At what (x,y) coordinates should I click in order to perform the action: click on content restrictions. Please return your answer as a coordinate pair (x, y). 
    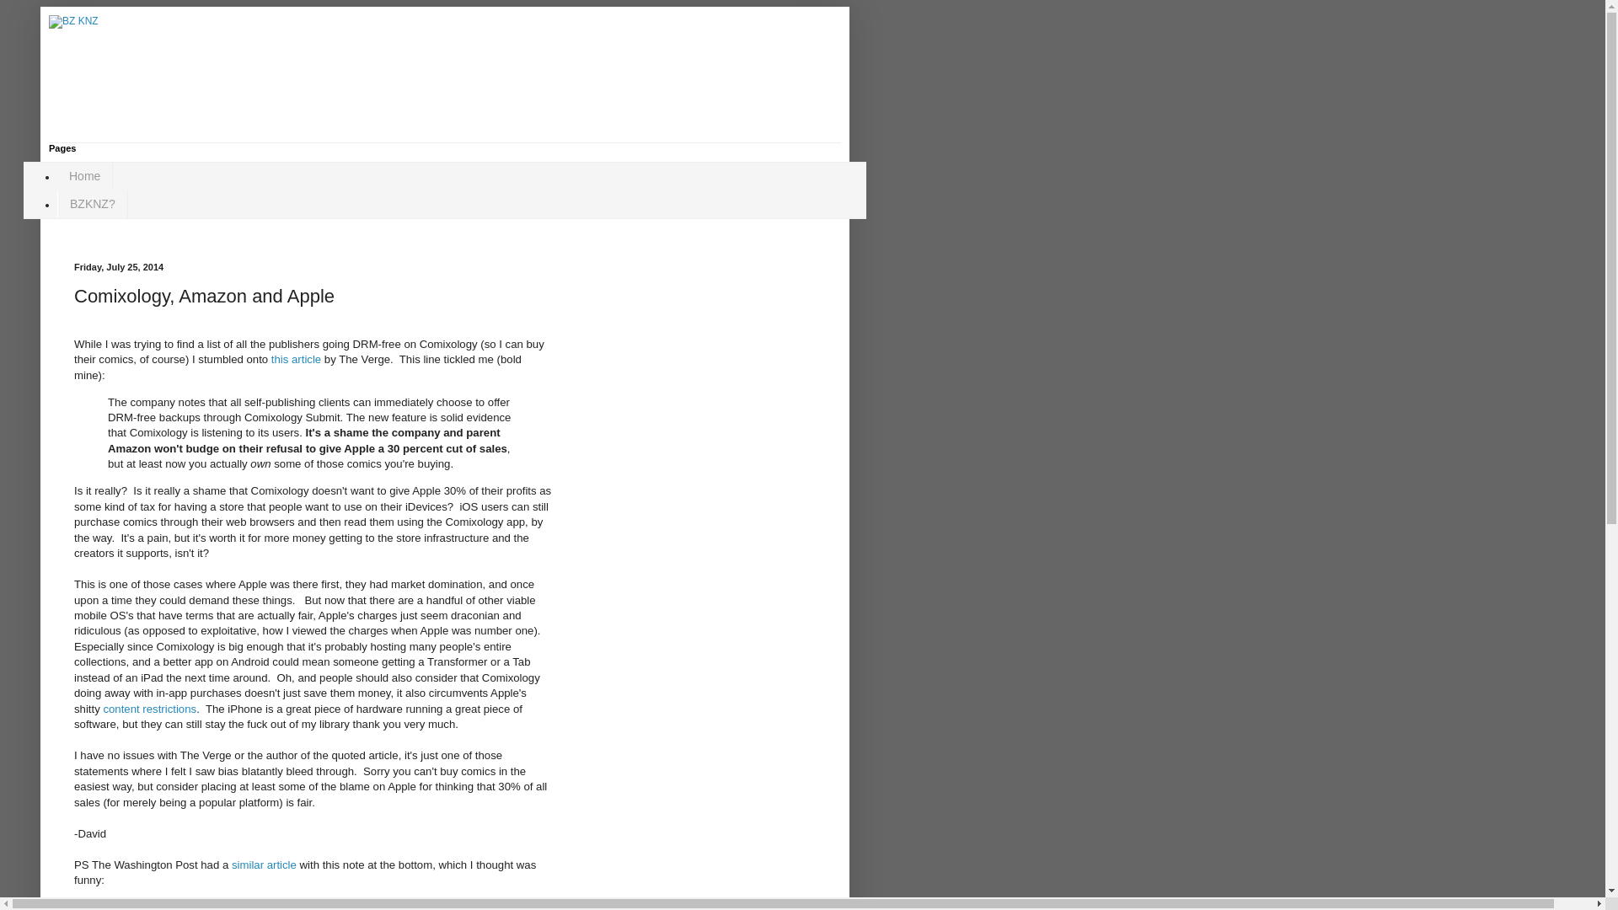
    Looking at the image, I should click on (148, 708).